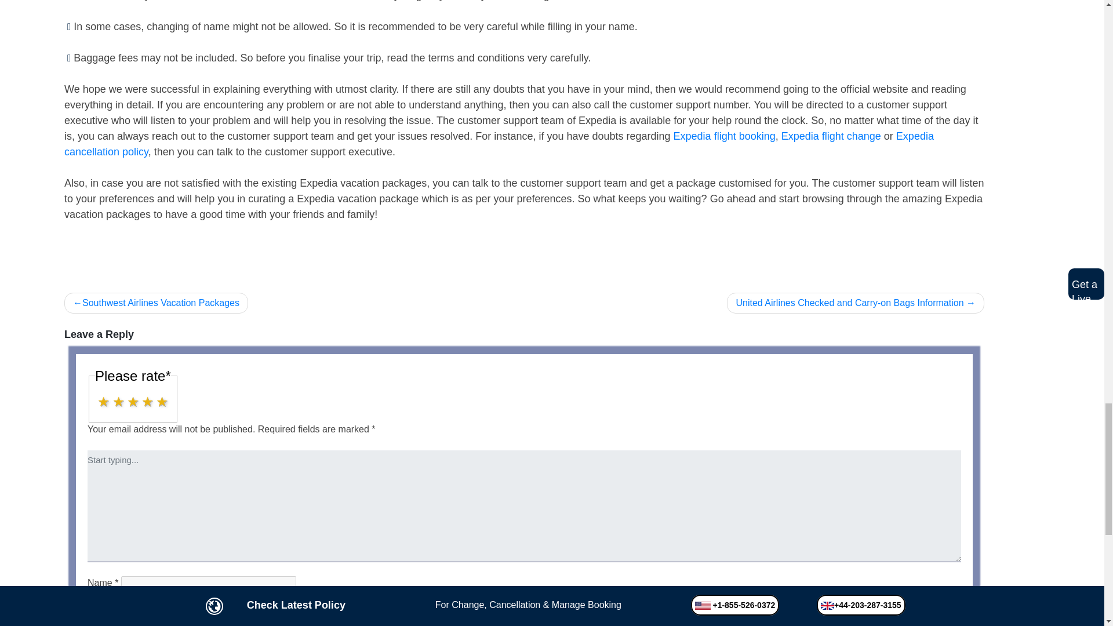 This screenshot has width=1113, height=626. I want to click on 2, so click(99, 398).